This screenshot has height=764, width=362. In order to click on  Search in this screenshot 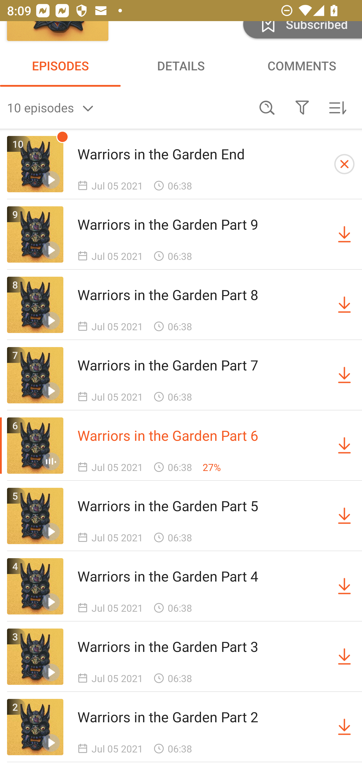, I will do `click(267, 108)`.